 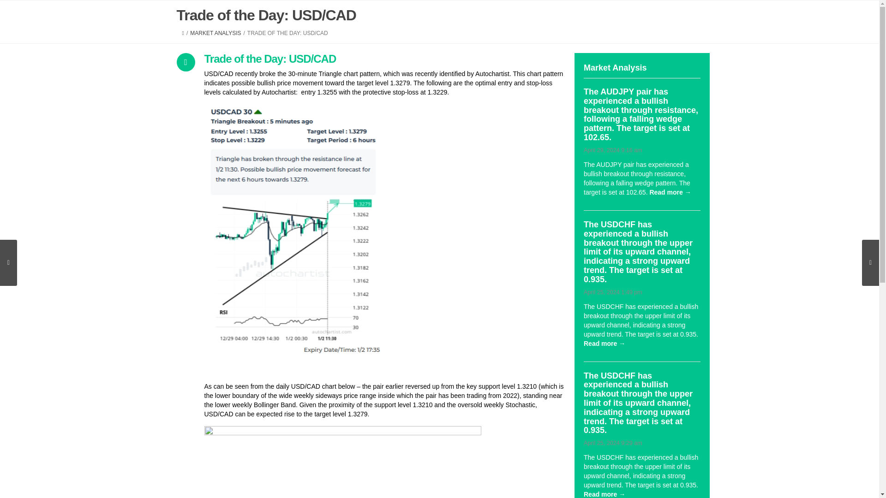 I want to click on View all posts in Market Analysis, so click(x=216, y=33).